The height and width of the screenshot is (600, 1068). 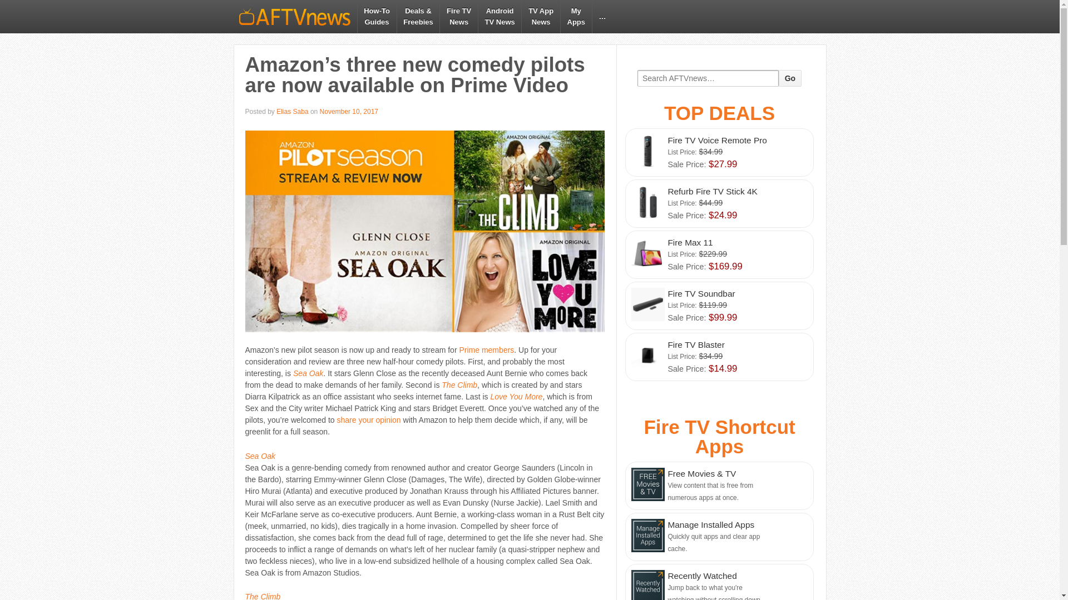 What do you see at coordinates (719, 152) in the screenshot?
I see `The Climb` at bounding box center [719, 152].